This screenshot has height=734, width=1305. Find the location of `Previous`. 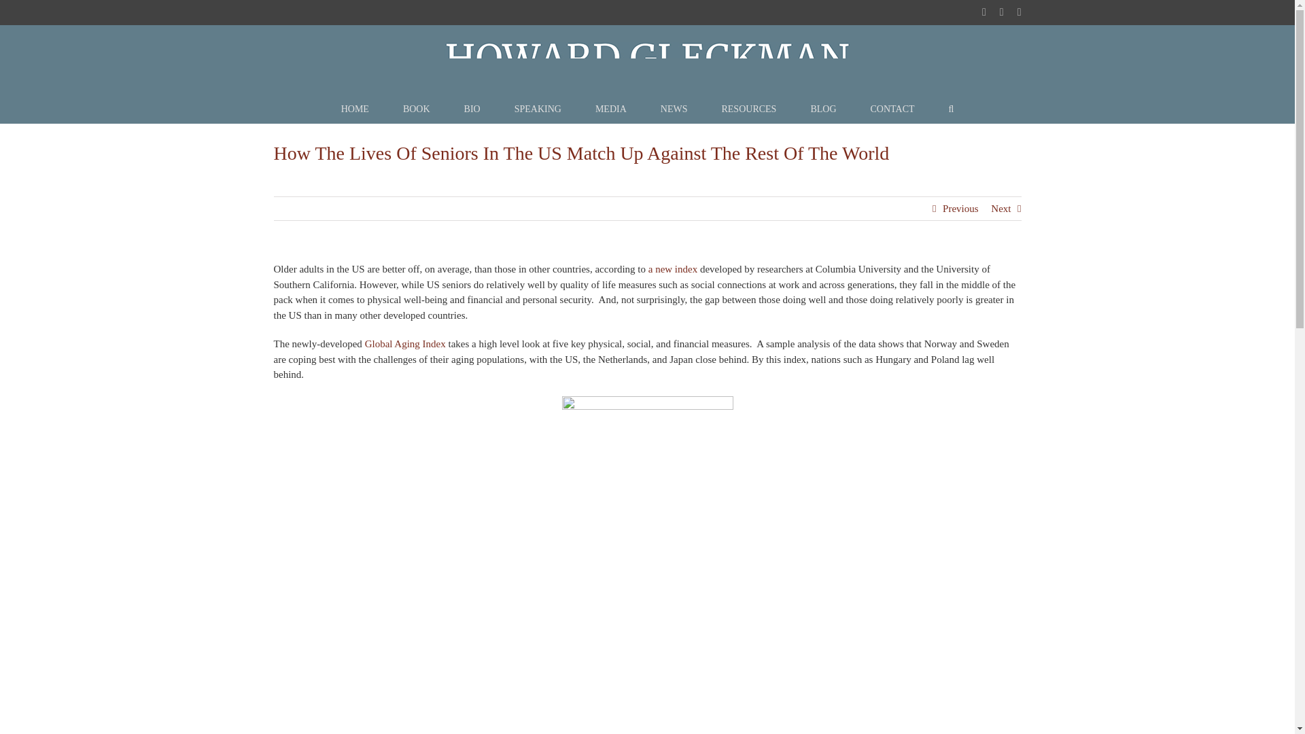

Previous is located at coordinates (960, 209).